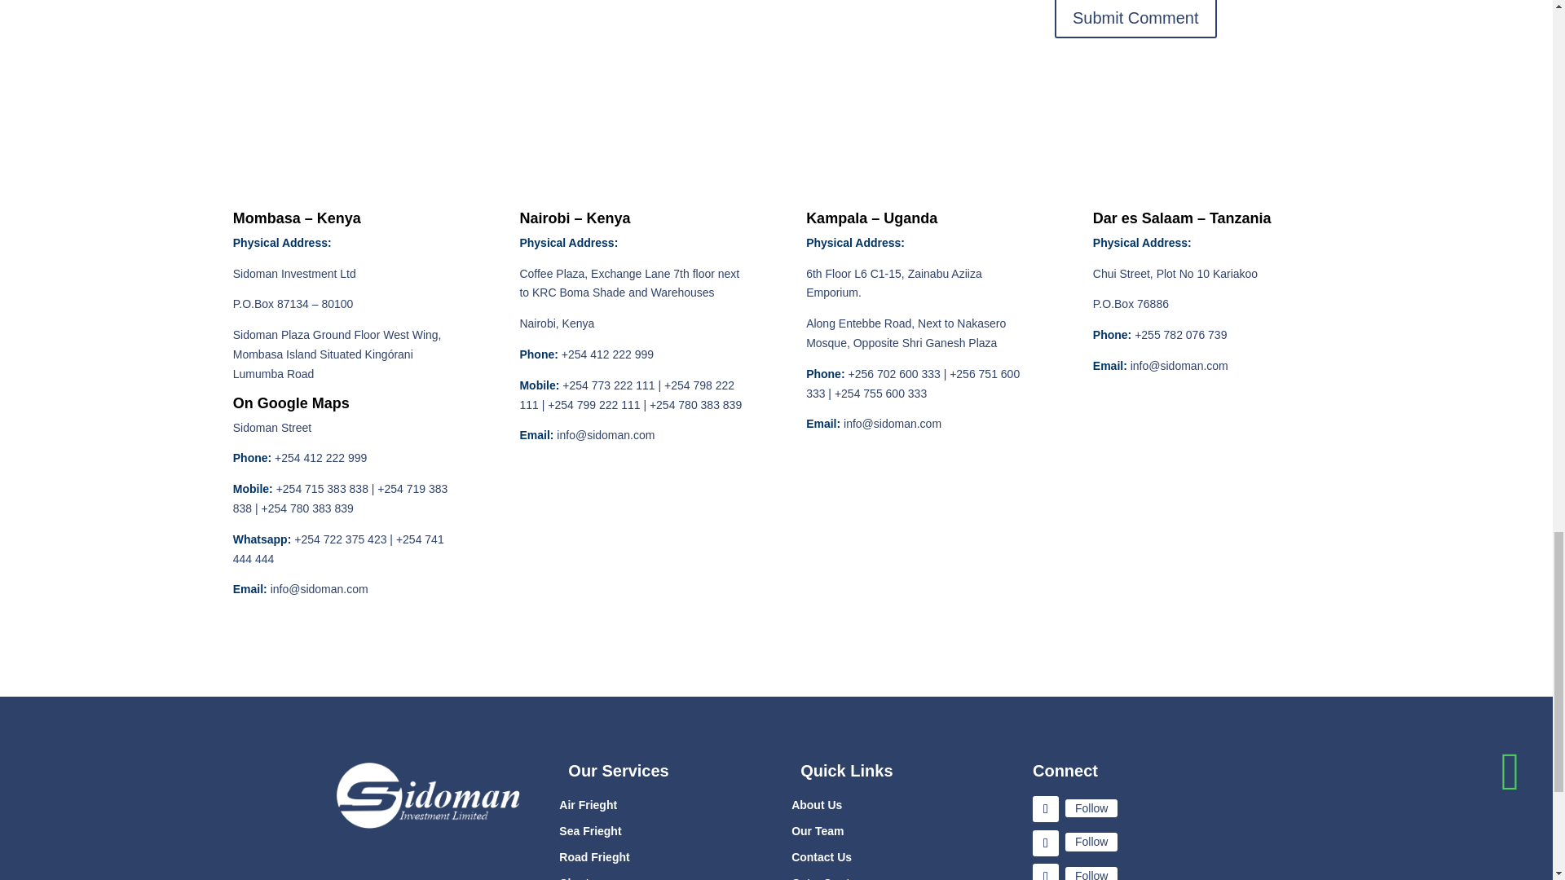 This screenshot has height=880, width=1565. Describe the element at coordinates (1091, 808) in the screenshot. I see `Facebook` at that location.